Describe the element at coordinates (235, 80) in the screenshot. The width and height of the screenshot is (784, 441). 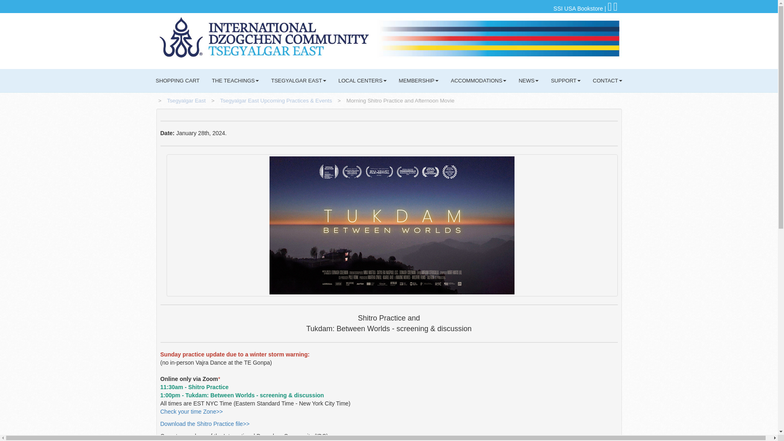
I see `THE TEACHINGS` at that location.